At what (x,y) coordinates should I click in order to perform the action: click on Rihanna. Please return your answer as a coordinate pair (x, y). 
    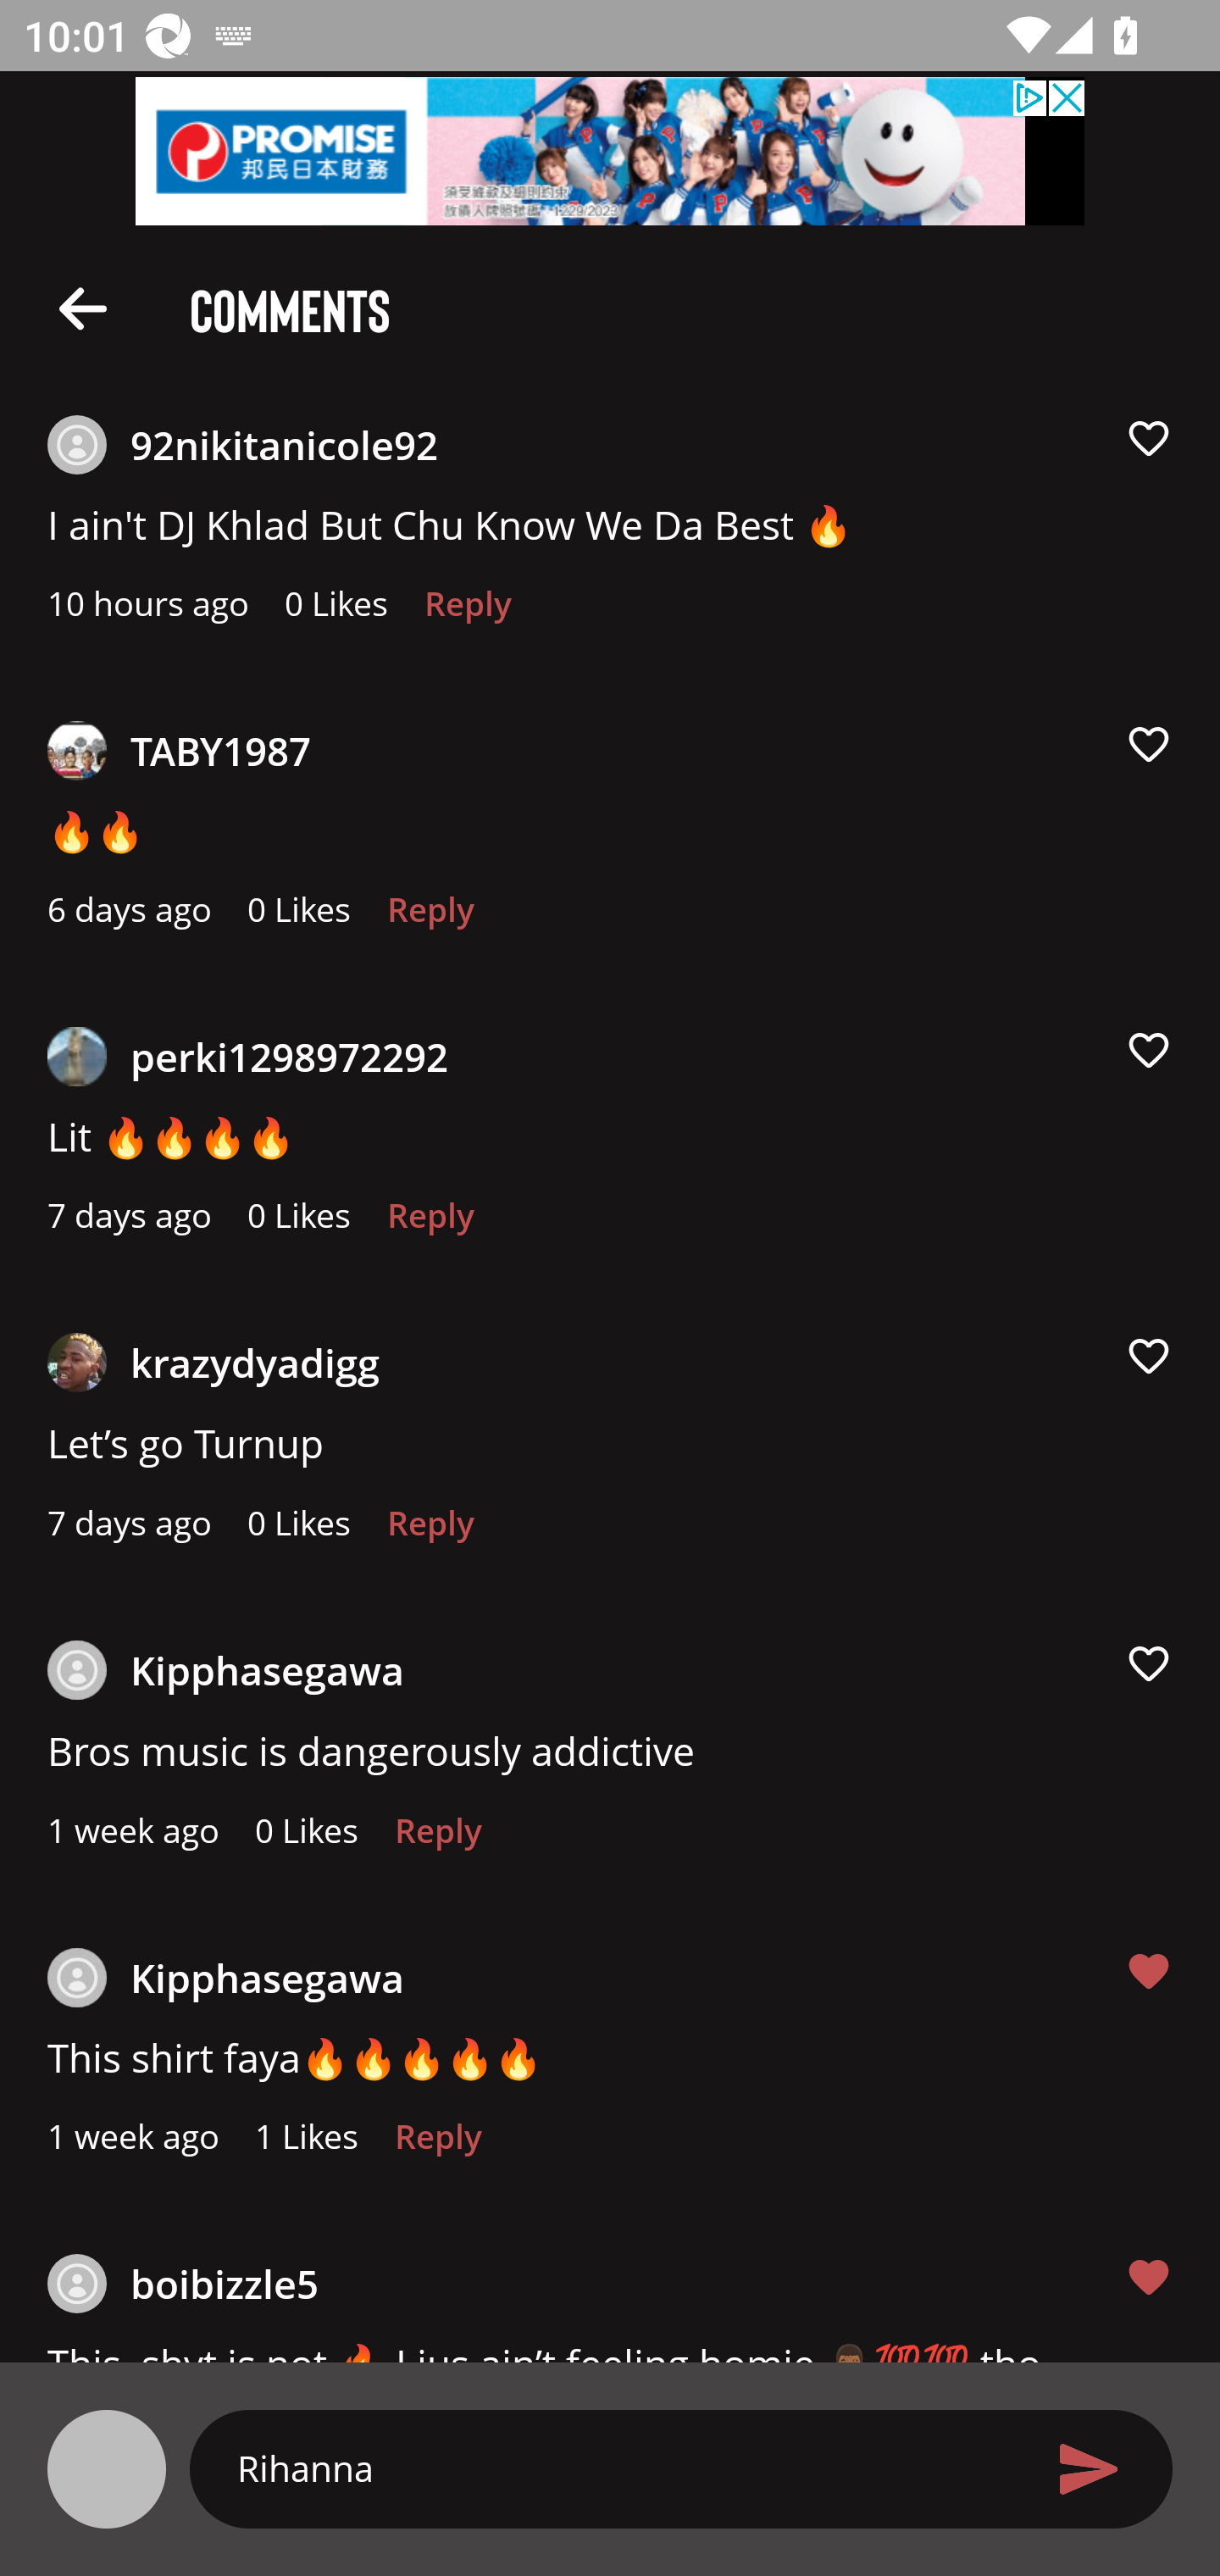
    Looking at the image, I should click on (622, 2468).